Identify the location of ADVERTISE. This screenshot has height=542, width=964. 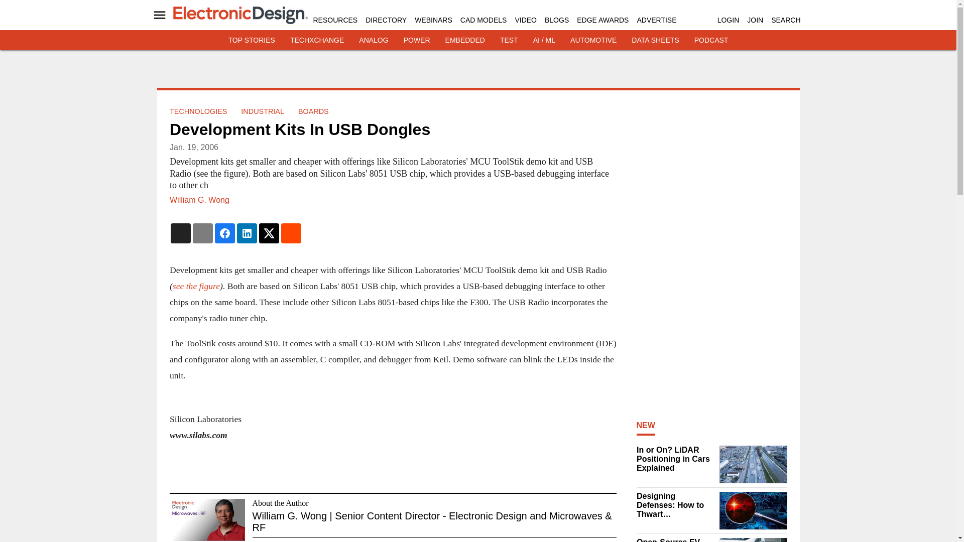
(656, 20).